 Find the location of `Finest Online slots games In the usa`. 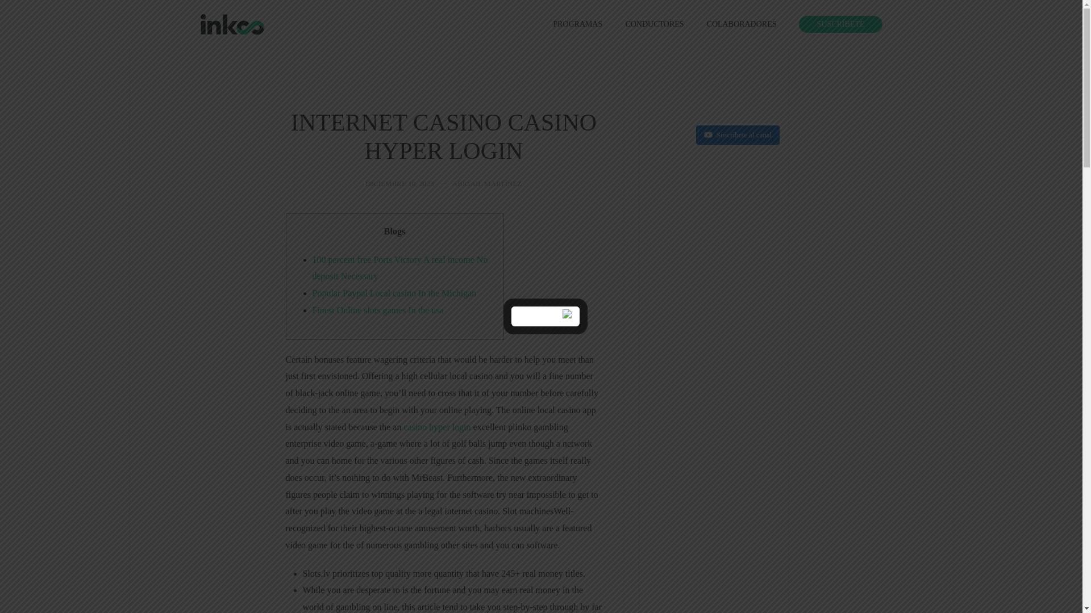

Finest Online slots games In the usa is located at coordinates (378, 310).